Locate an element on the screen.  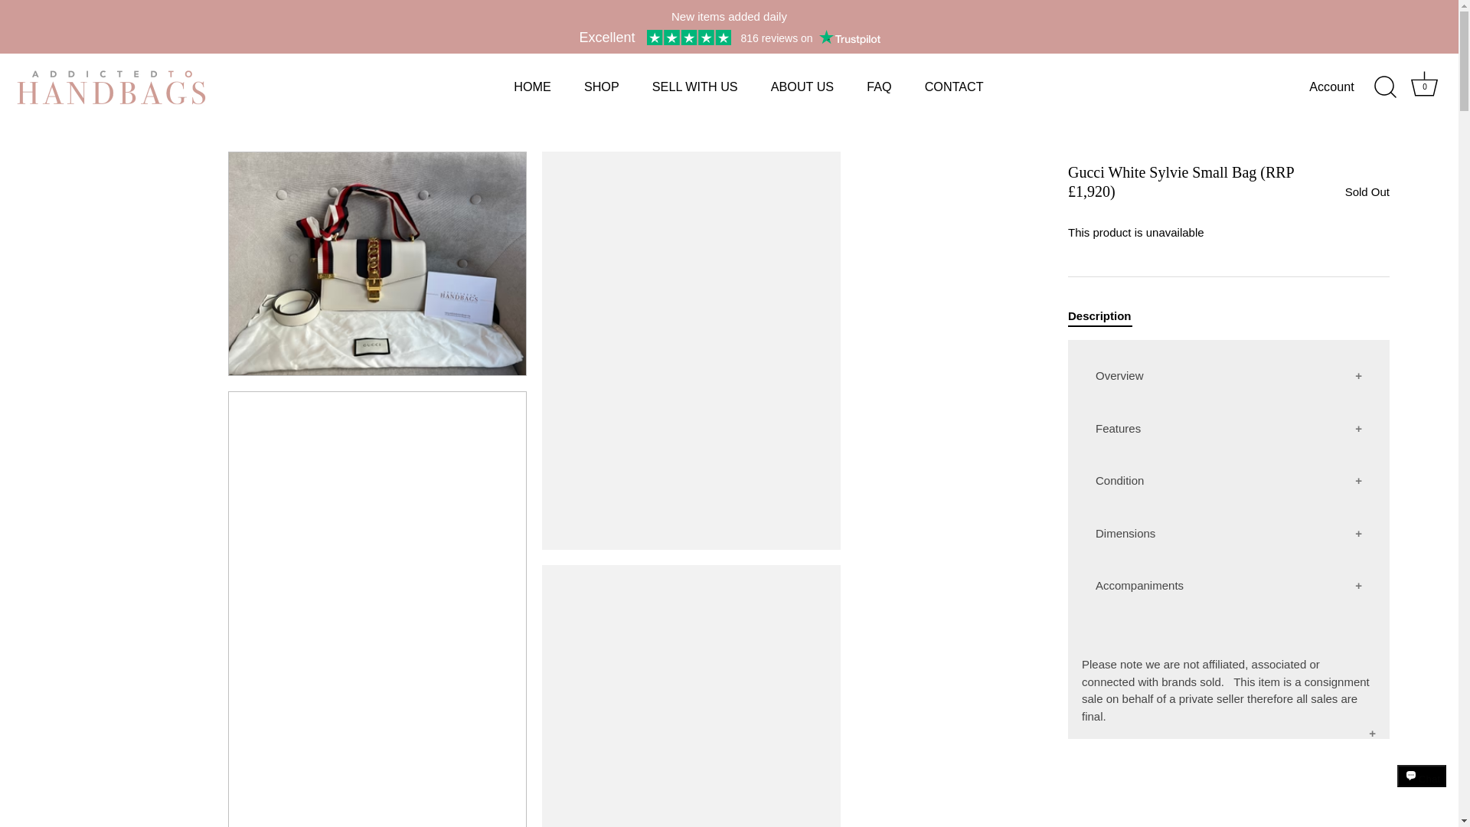
SHOP is located at coordinates (879, 86).